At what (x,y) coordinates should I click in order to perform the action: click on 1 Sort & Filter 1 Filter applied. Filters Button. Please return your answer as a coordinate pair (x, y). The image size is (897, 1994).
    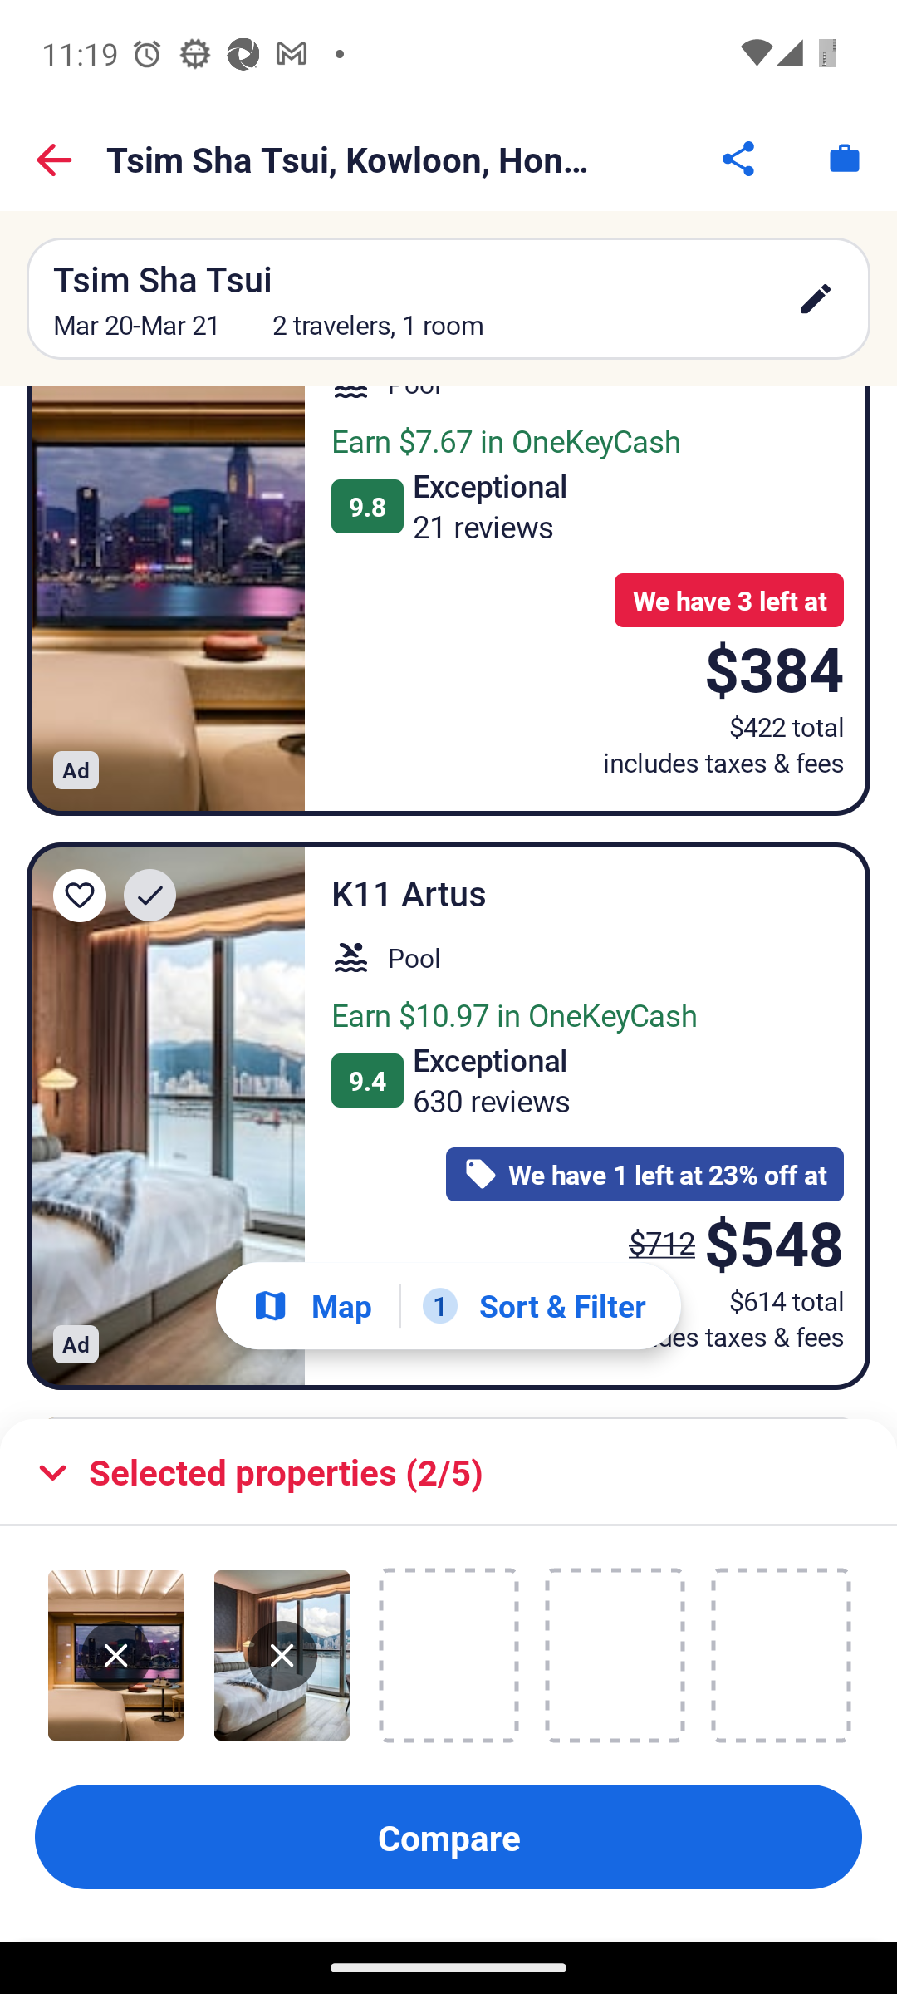
    Looking at the image, I should click on (533, 1306).